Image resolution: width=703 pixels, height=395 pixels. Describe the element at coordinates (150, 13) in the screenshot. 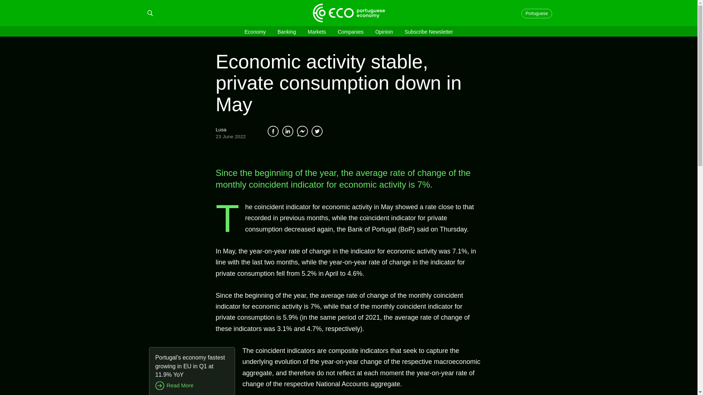

I see `Toggle search form` at that location.